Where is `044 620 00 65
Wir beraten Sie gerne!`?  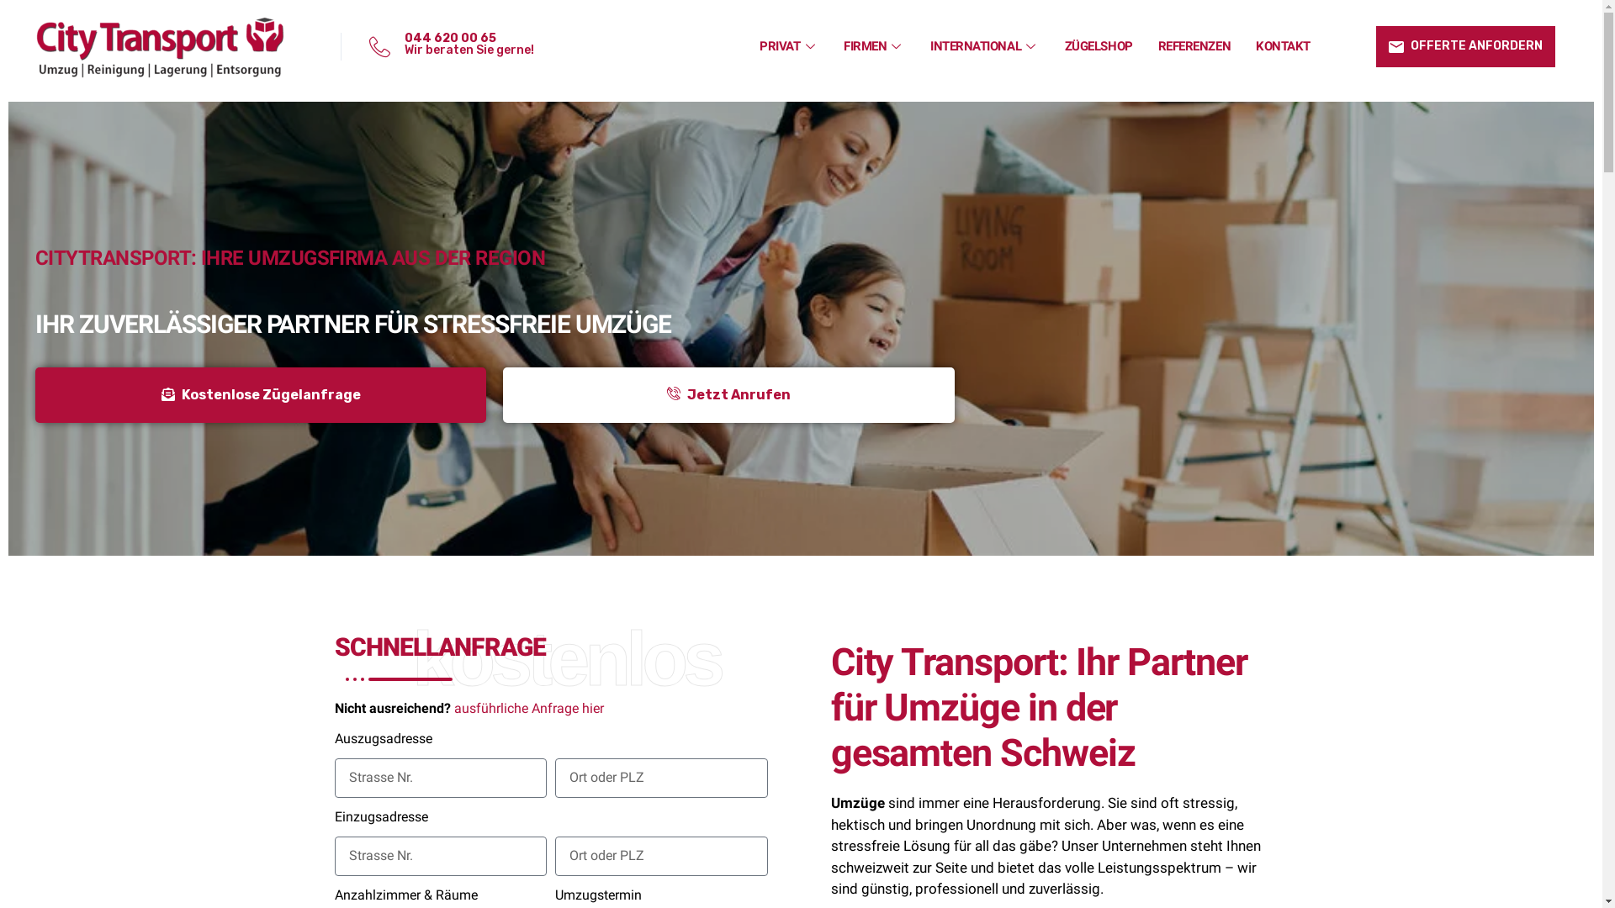
044 620 00 65
Wir beraten Sie gerne! is located at coordinates (461, 46).